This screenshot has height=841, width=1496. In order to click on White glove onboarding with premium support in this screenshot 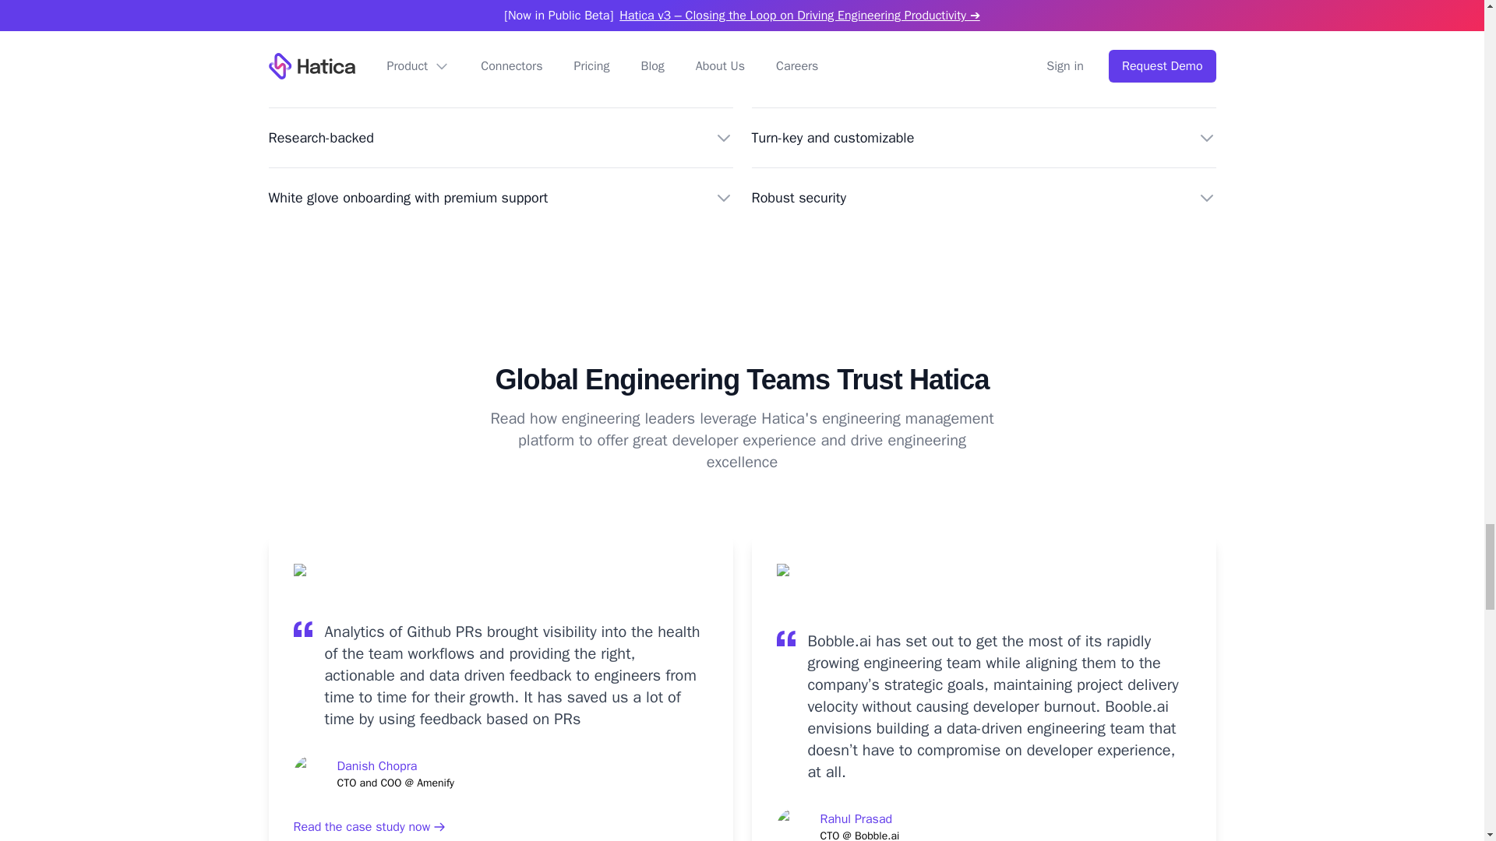, I will do `click(500, 197)`.